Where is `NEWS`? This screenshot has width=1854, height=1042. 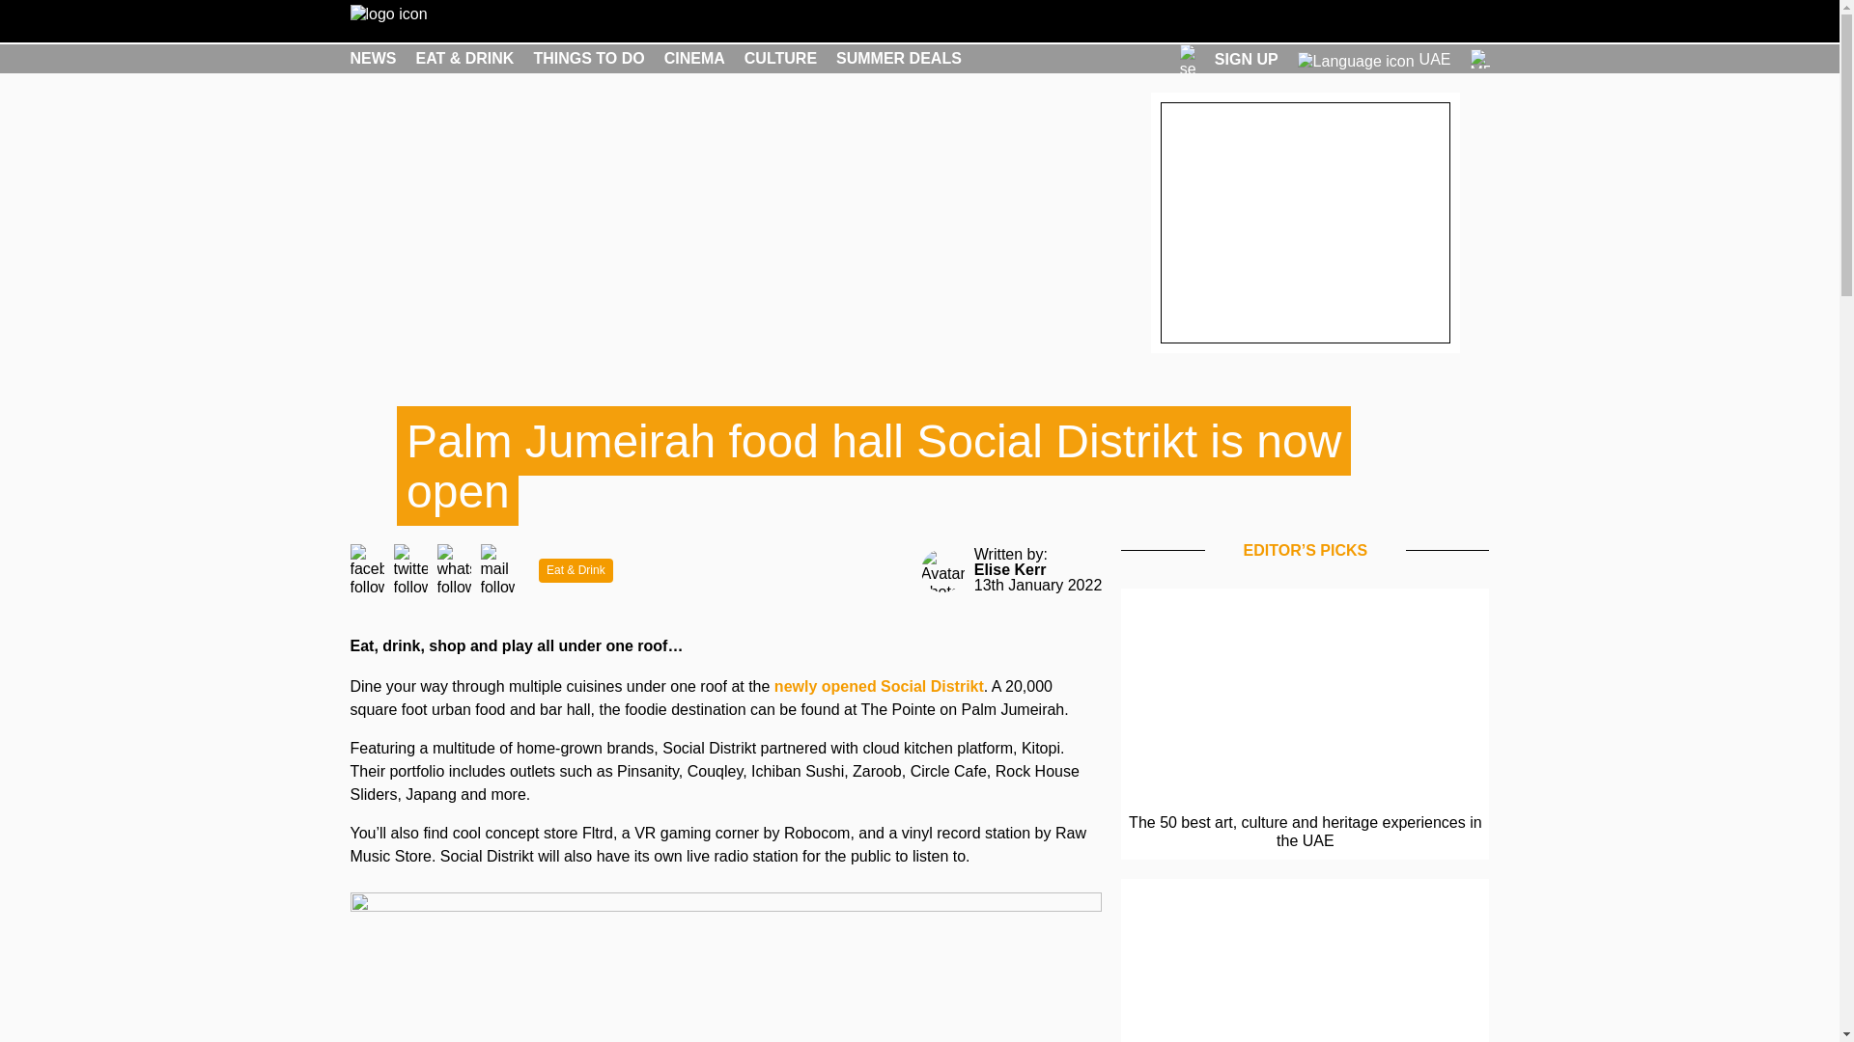
NEWS is located at coordinates (373, 58).